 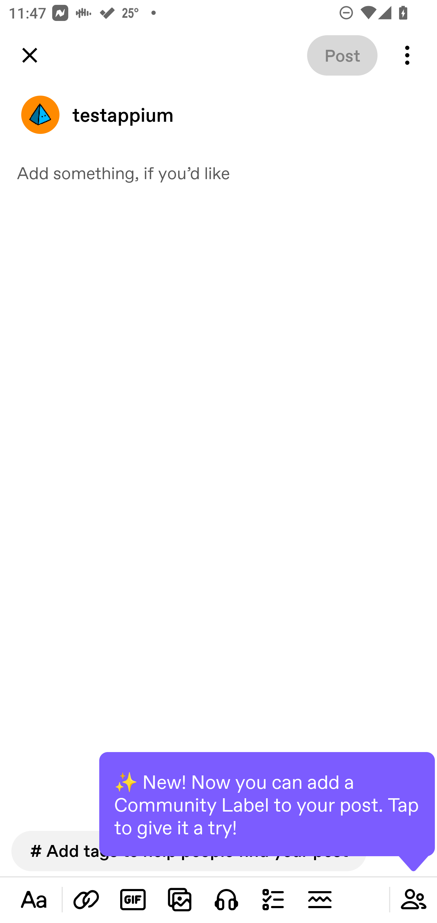 I want to click on Add text to post, so click(x=86, y=899).